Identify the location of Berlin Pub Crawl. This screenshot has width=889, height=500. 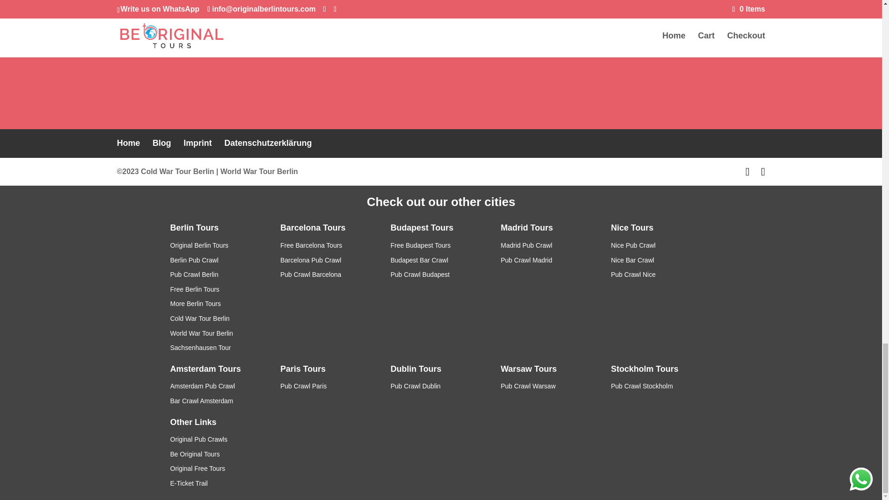
(194, 260).